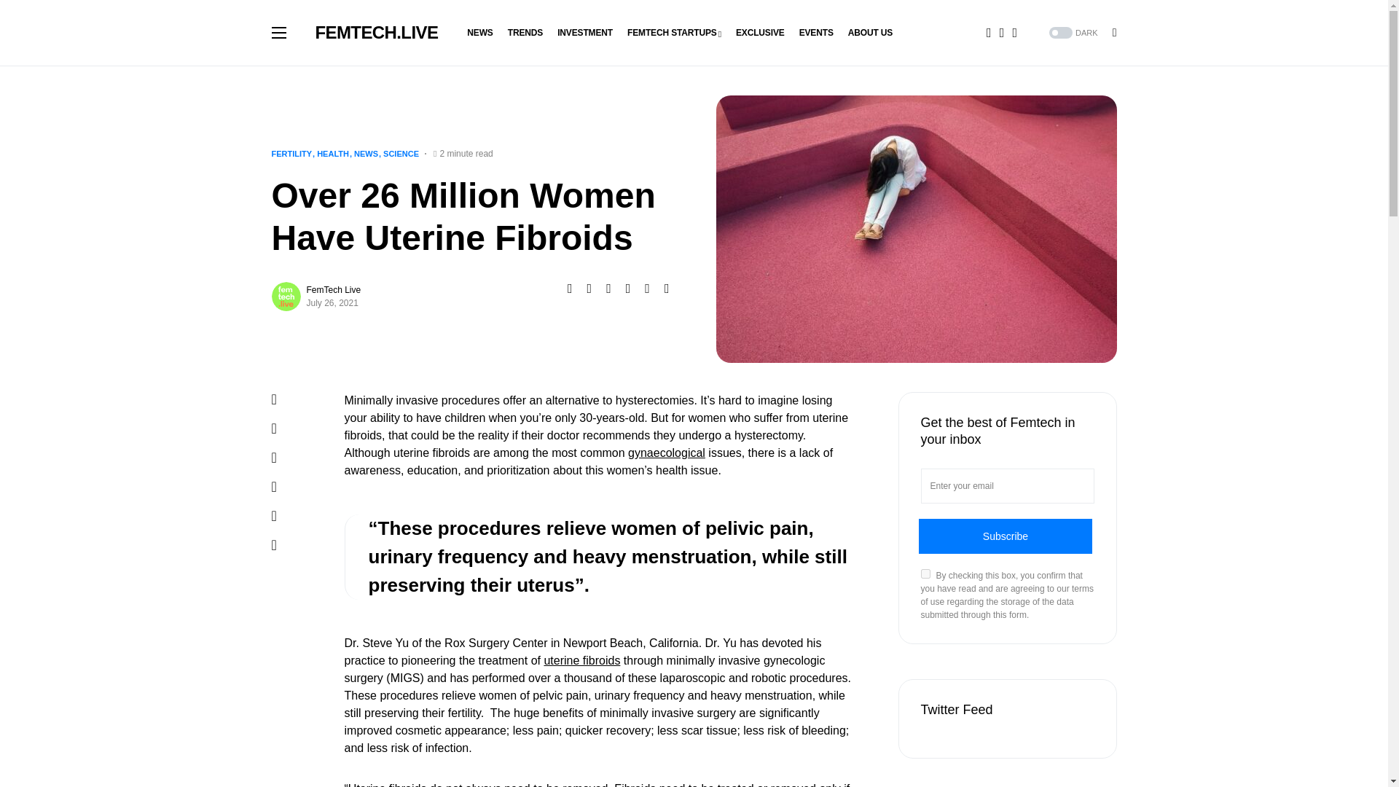 The image size is (1399, 787). What do you see at coordinates (376, 32) in the screenshot?
I see `FEMTECH.LIVE` at bounding box center [376, 32].